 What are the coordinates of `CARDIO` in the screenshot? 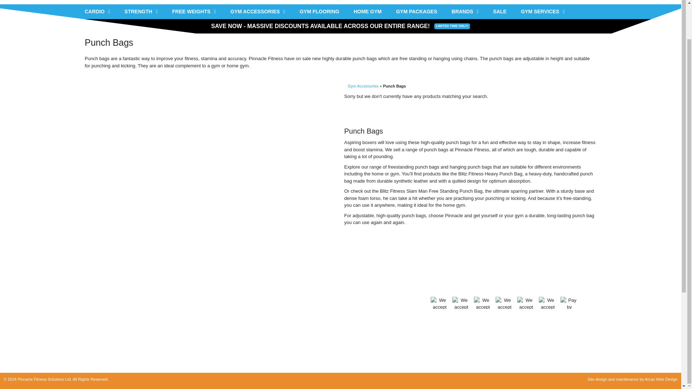 It's located at (97, 12).